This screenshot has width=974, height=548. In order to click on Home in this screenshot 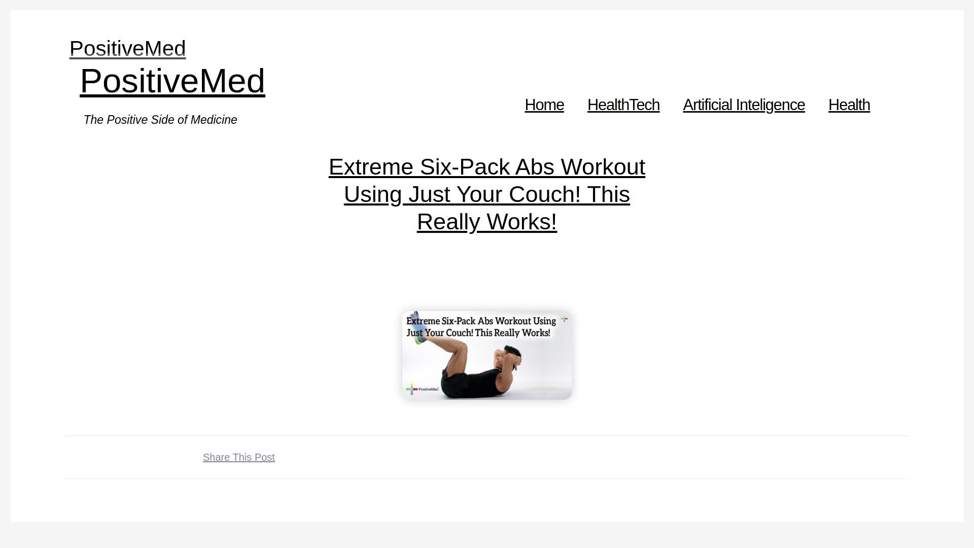, I will do `click(544, 105)`.